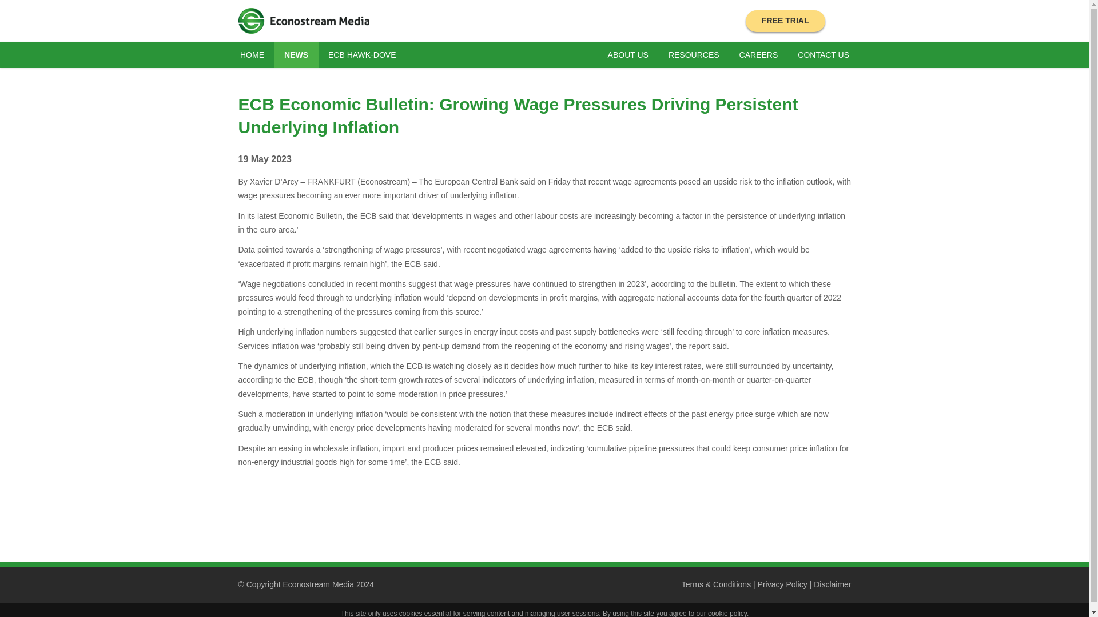  Describe the element at coordinates (693, 55) in the screenshot. I see `RESOURCES` at that location.